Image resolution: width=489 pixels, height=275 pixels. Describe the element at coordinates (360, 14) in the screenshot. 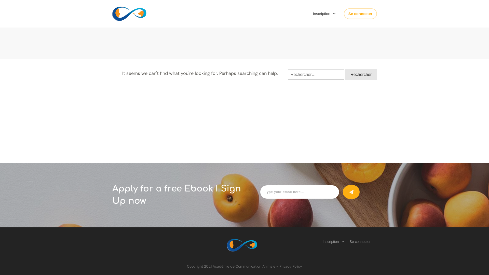

I see `Se connecter` at that location.